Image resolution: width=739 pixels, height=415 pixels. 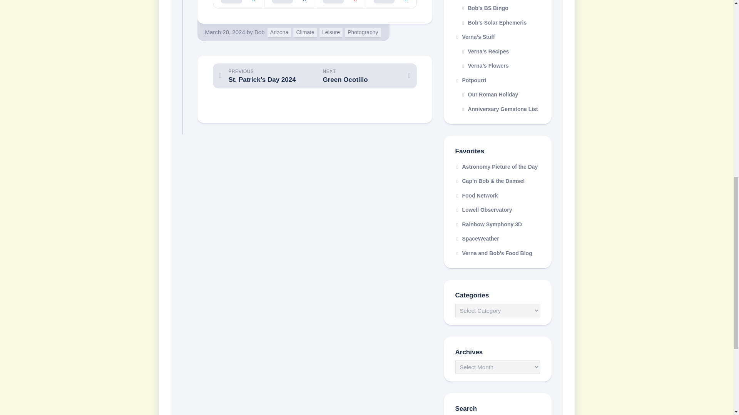 What do you see at coordinates (305, 32) in the screenshot?
I see `Climate` at bounding box center [305, 32].